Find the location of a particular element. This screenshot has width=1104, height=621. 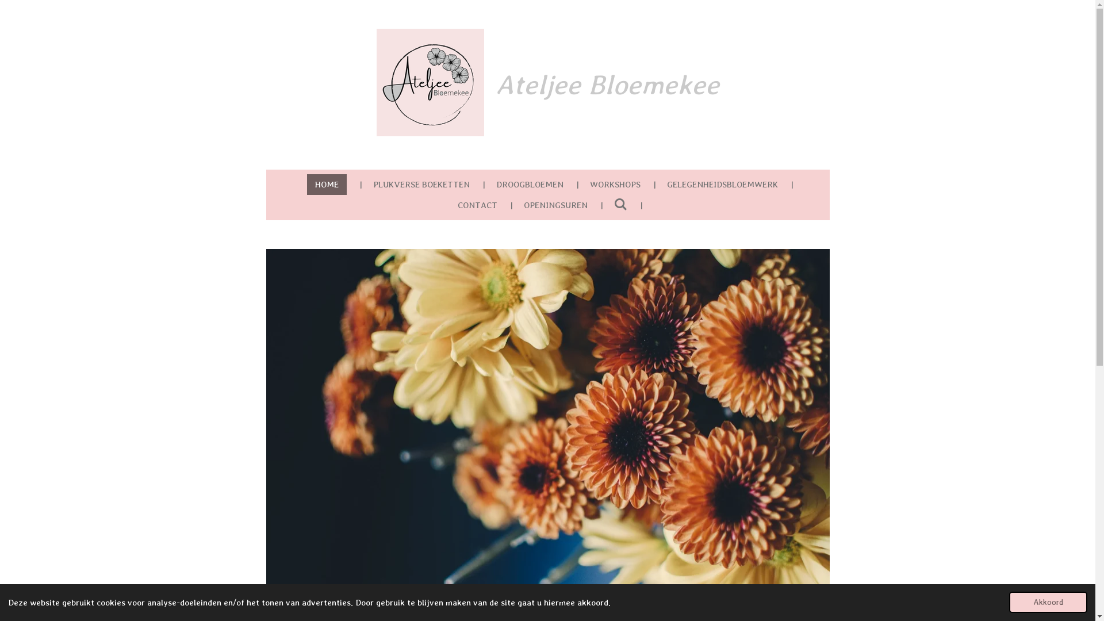

Akkoord is located at coordinates (1048, 603).